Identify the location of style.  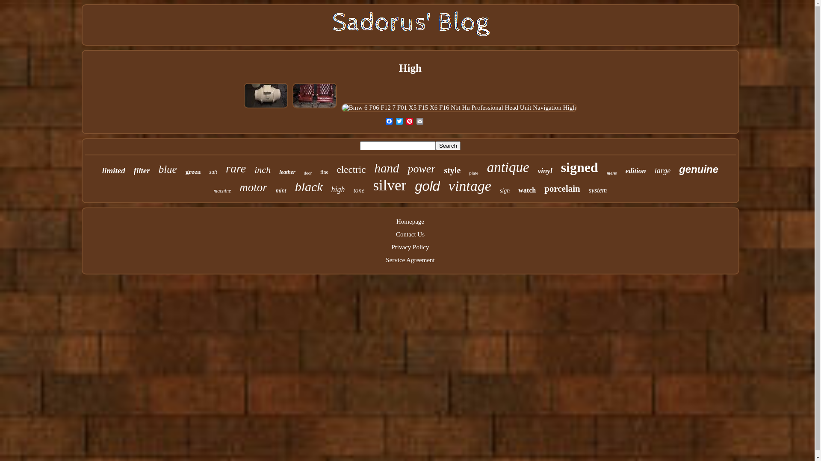
(452, 171).